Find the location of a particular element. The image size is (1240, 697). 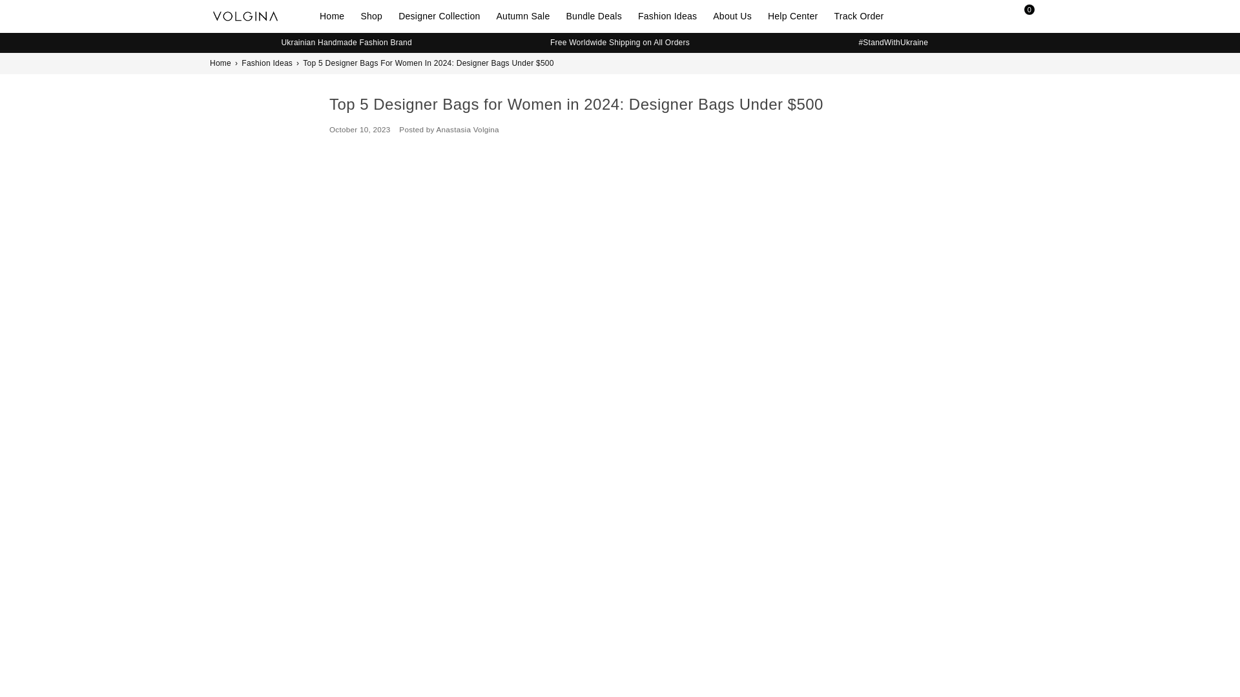

Track Order is located at coordinates (864, 15).